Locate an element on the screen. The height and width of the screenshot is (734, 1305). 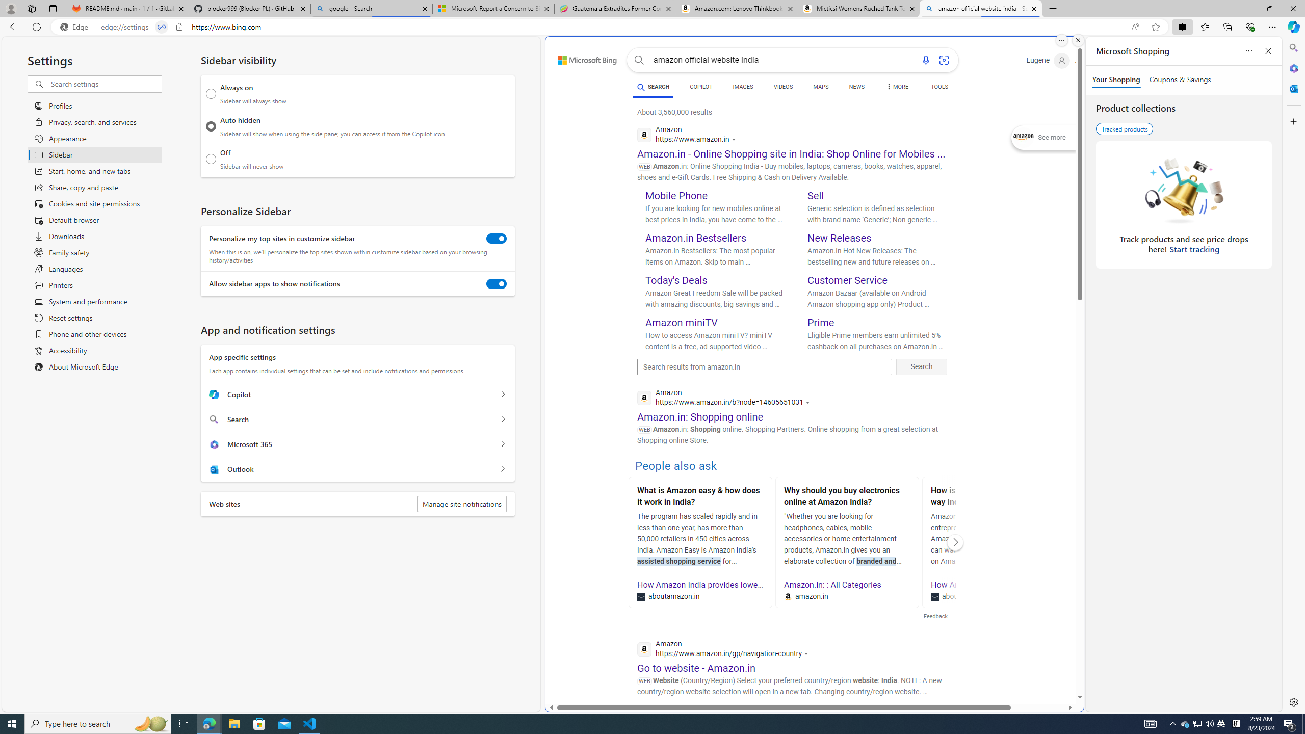
Back to Bing search is located at coordinates (581, 58).